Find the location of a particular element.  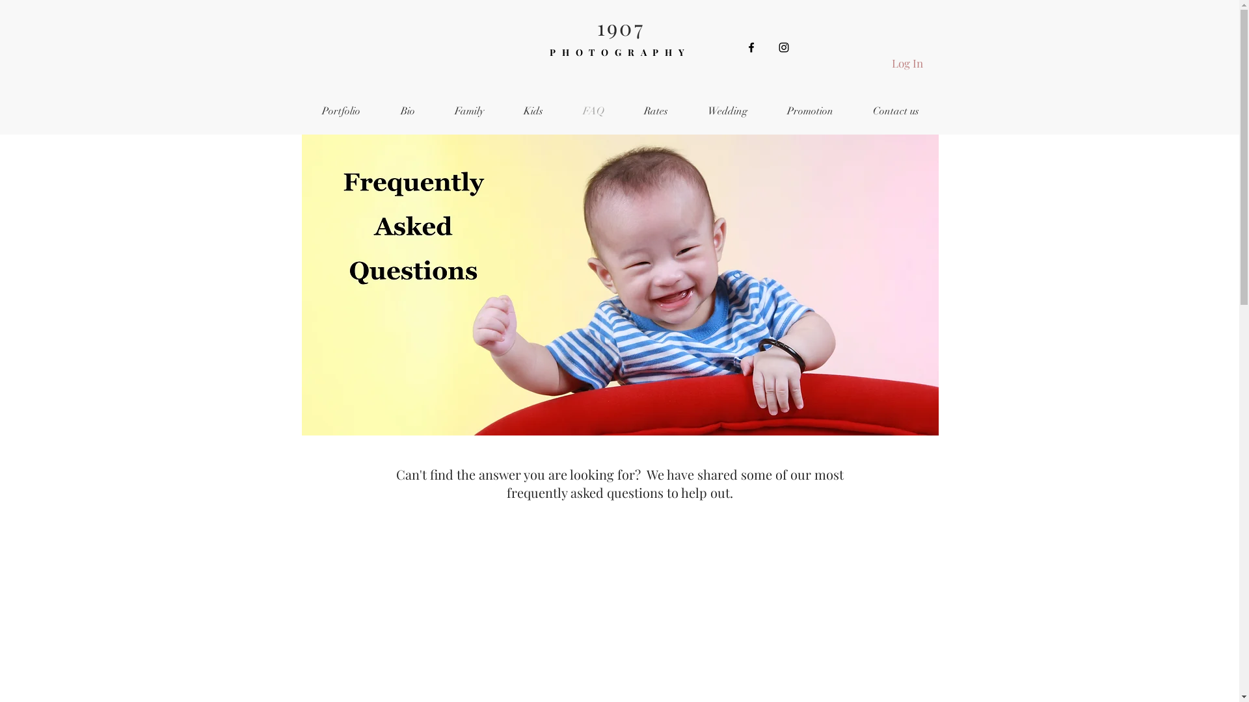

FAQ is located at coordinates (594, 112).